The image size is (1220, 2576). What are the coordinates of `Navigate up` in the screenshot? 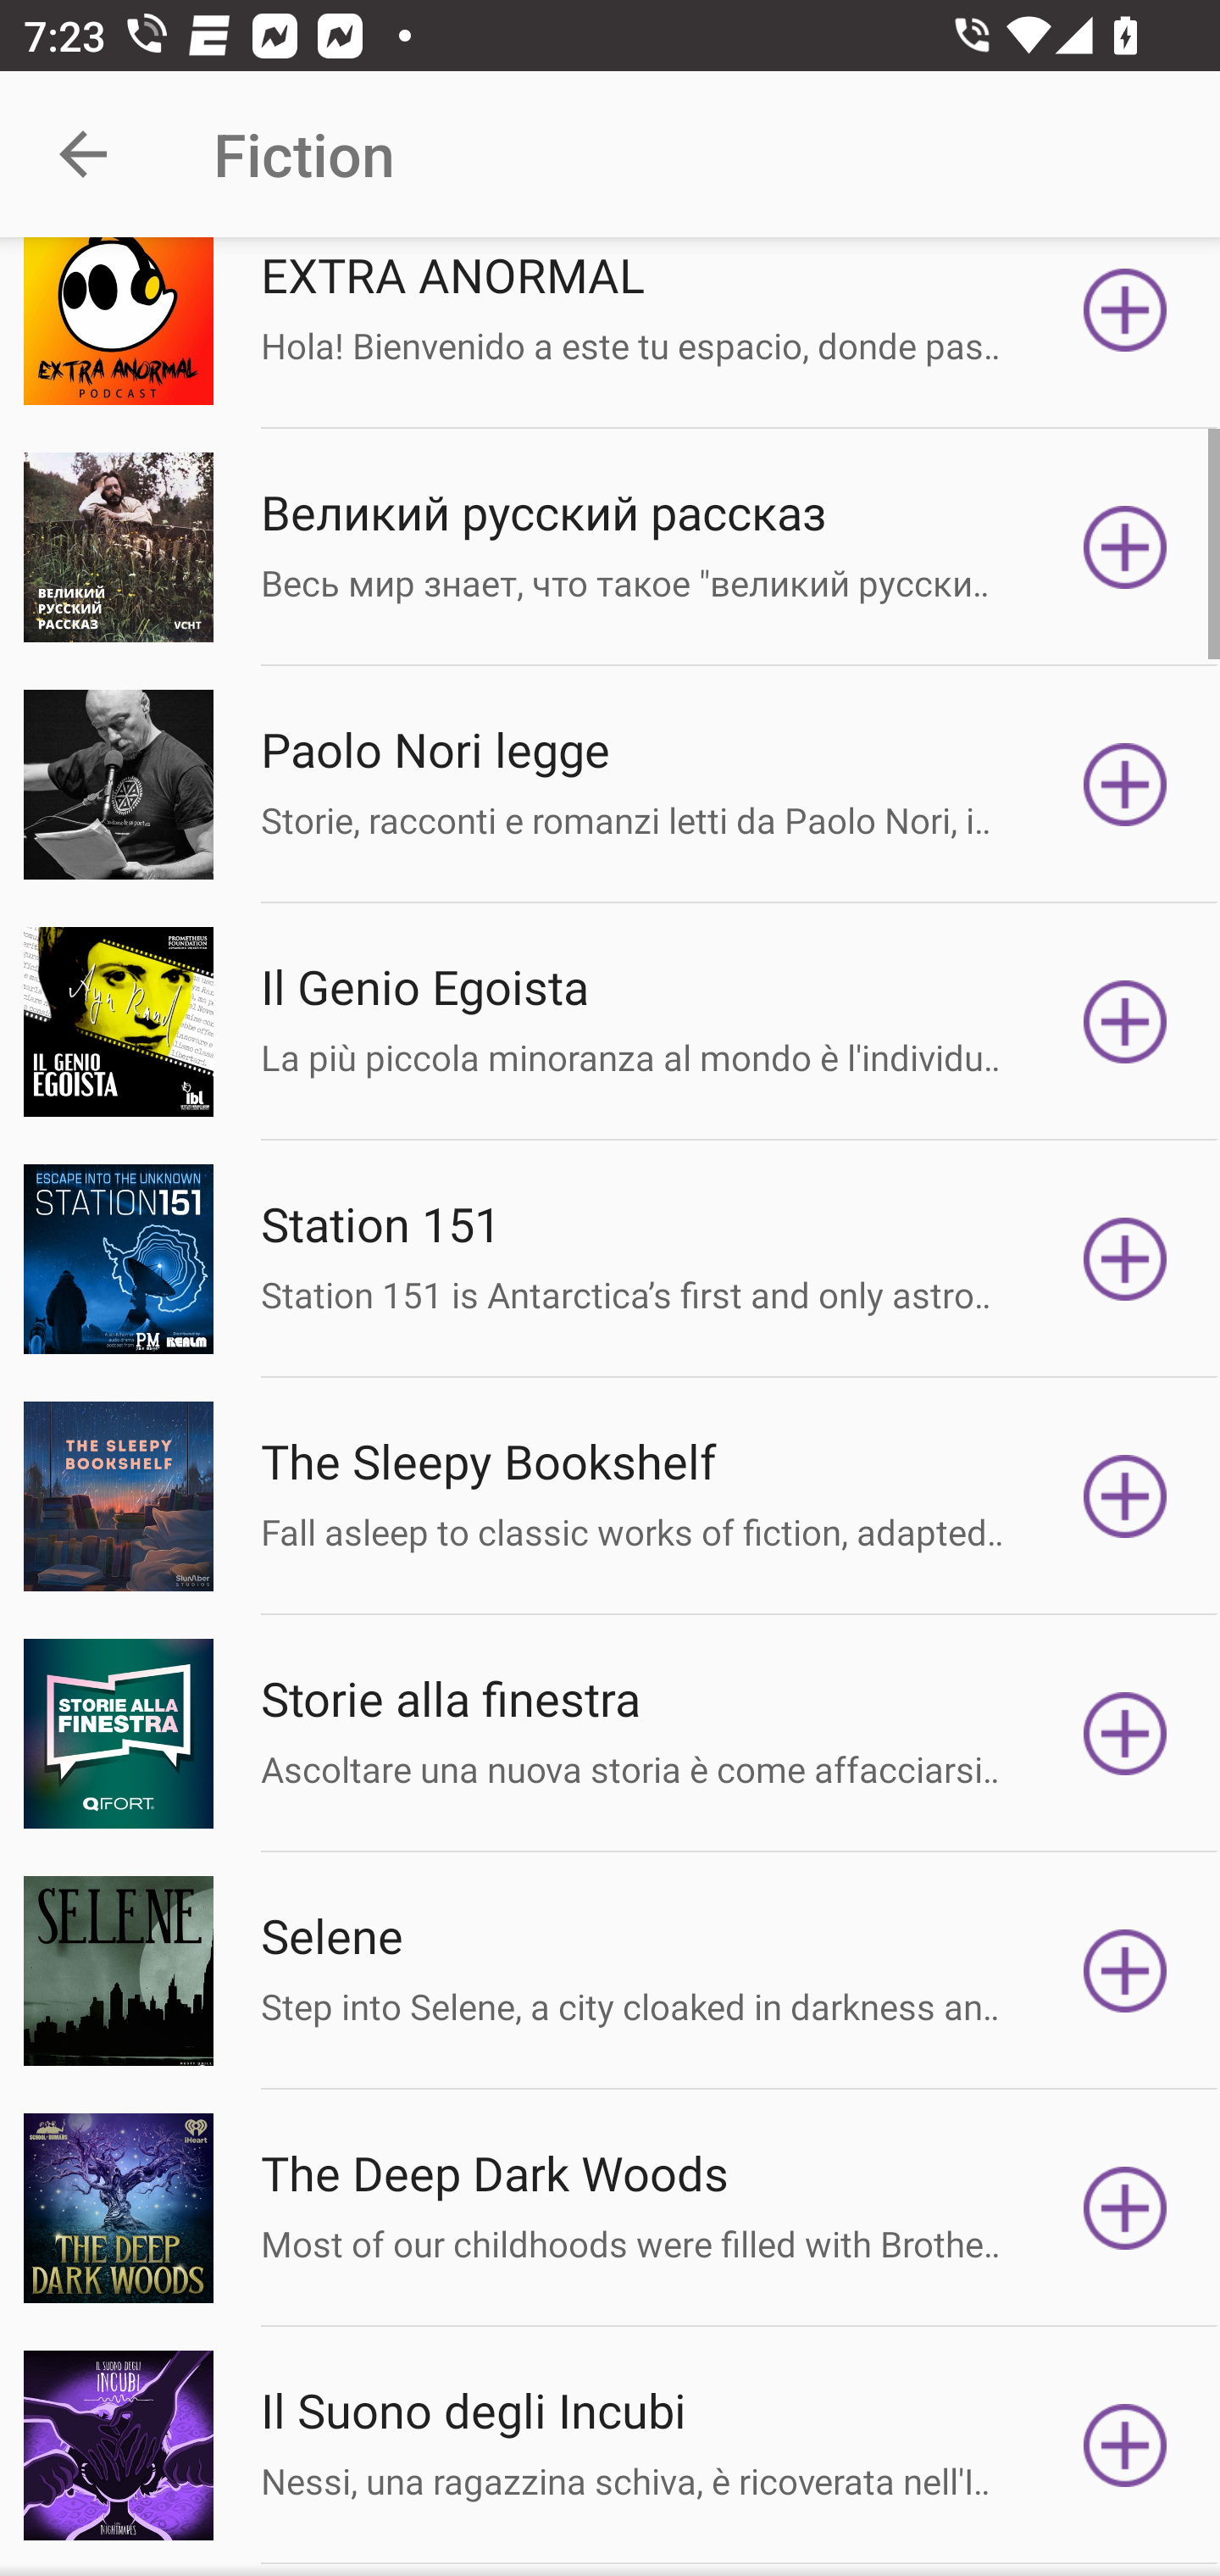 It's located at (83, 154).